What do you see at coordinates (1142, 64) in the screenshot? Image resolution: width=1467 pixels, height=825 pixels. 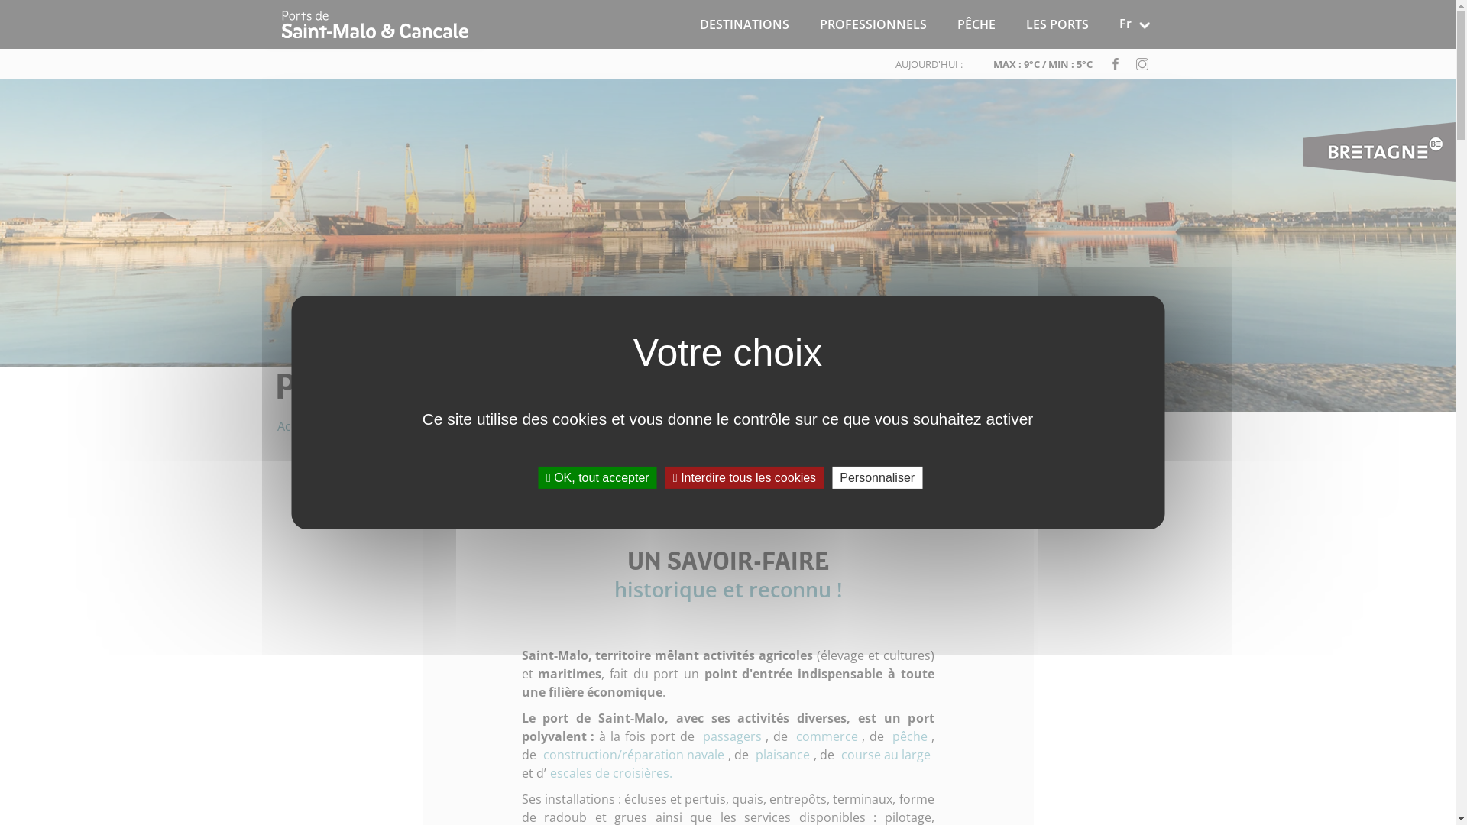 I see `instagram` at bounding box center [1142, 64].